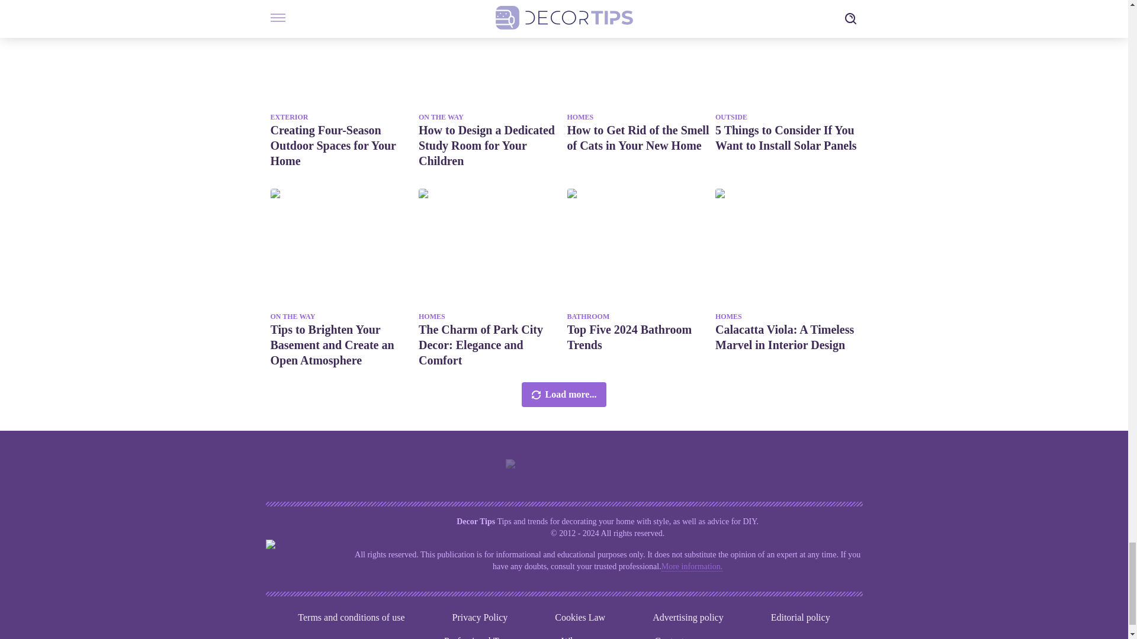  I want to click on Tips to Brighten Your Basement and Create an Open Atmosphere, so click(341, 345).